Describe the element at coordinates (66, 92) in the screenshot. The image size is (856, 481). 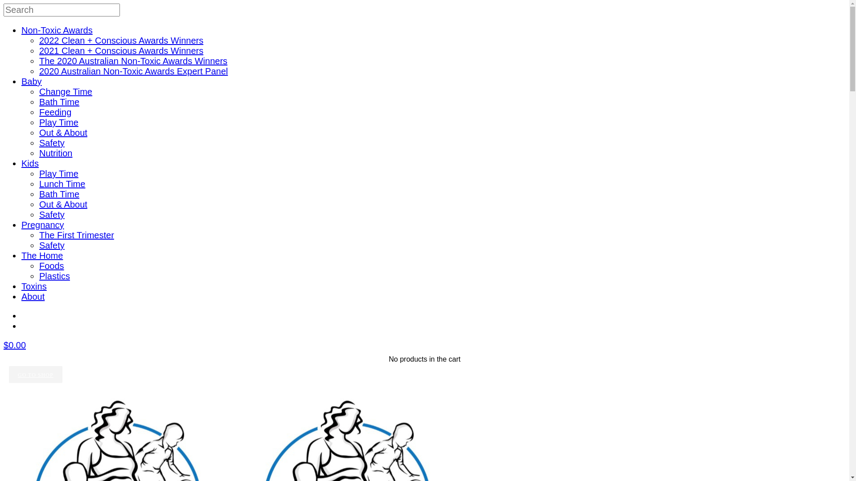
I see `Change Time` at that location.